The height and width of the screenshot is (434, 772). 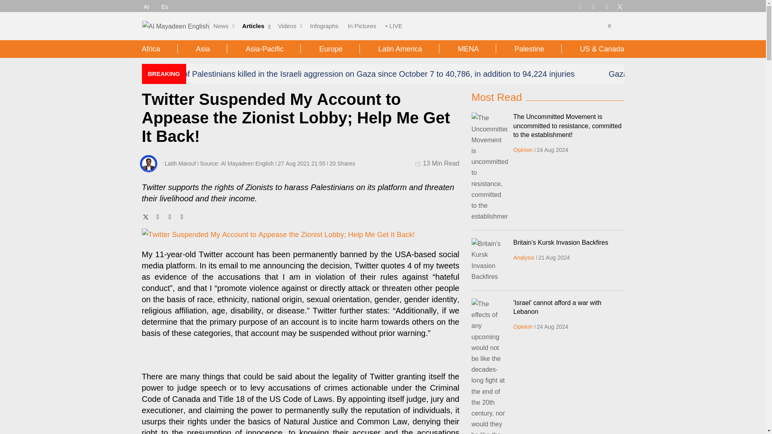 I want to click on In Pictures, so click(x=362, y=26).